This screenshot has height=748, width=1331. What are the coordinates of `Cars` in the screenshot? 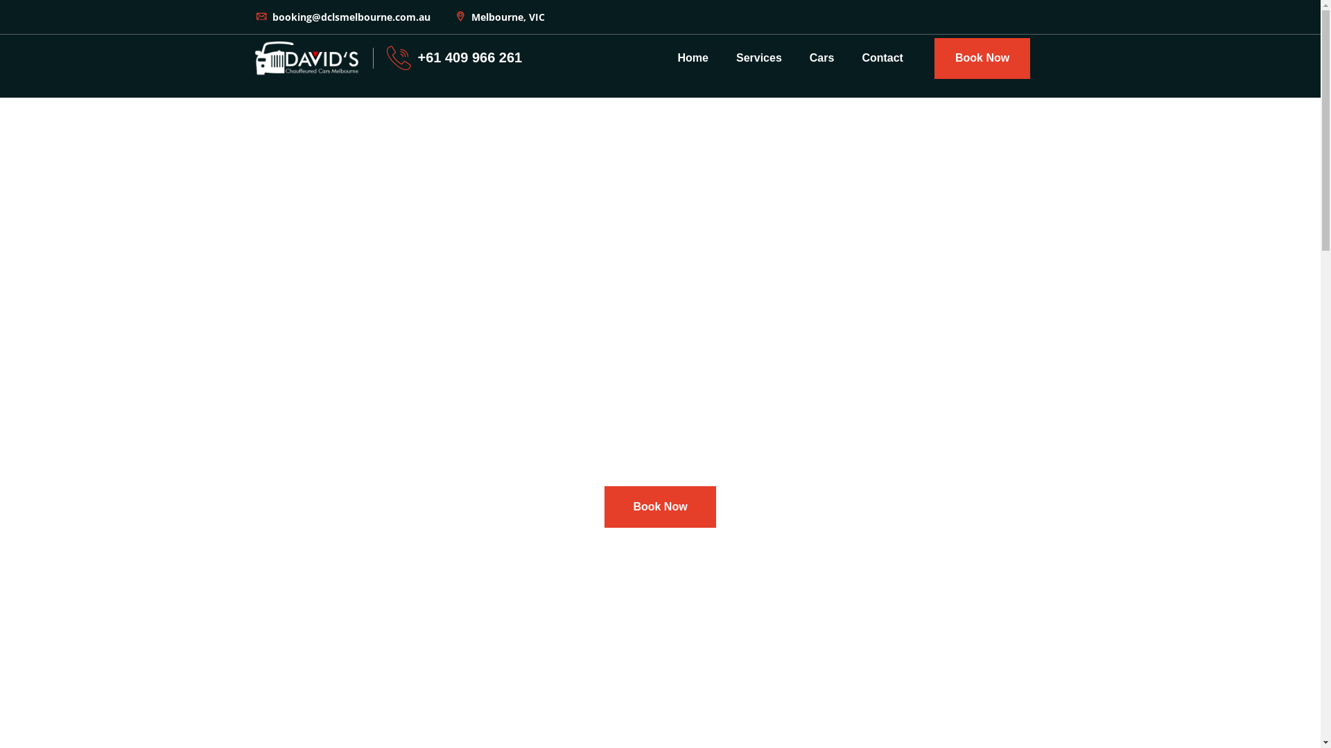 It's located at (822, 58).